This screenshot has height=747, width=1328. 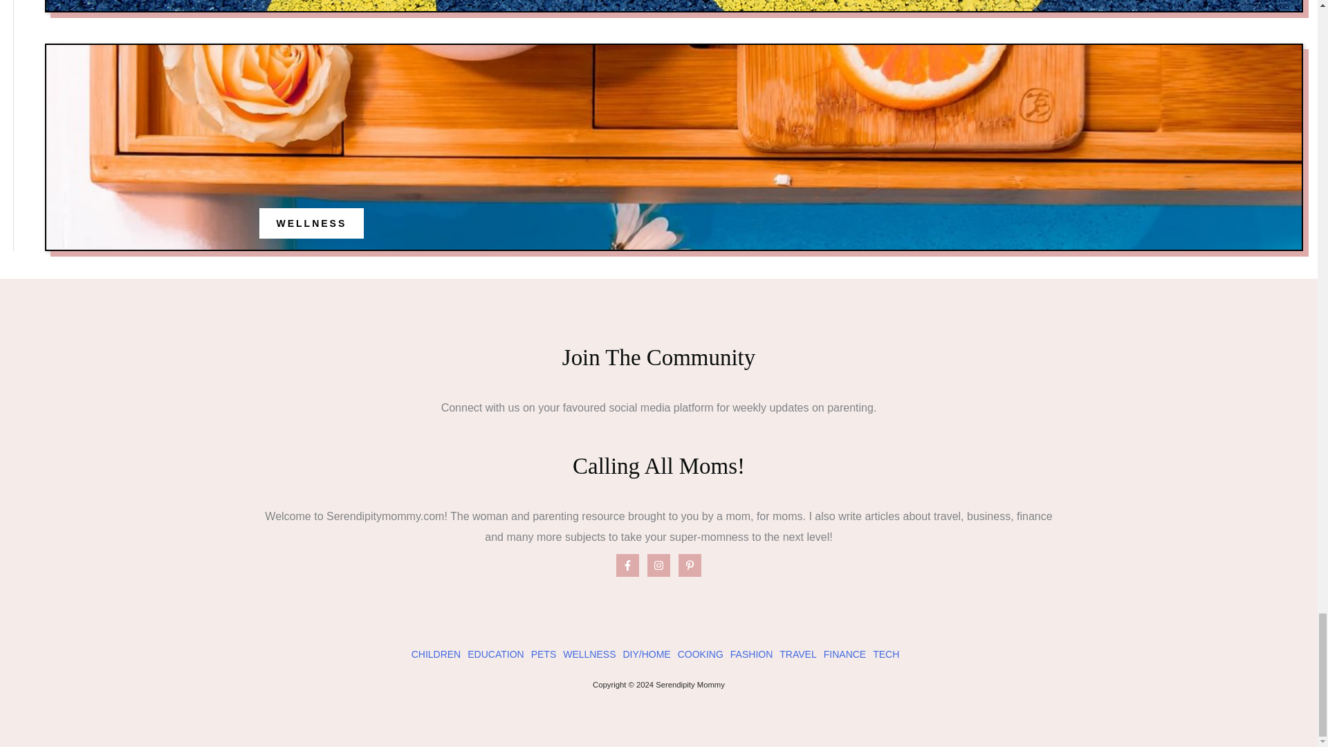 I want to click on EDUCATION, so click(x=495, y=654).